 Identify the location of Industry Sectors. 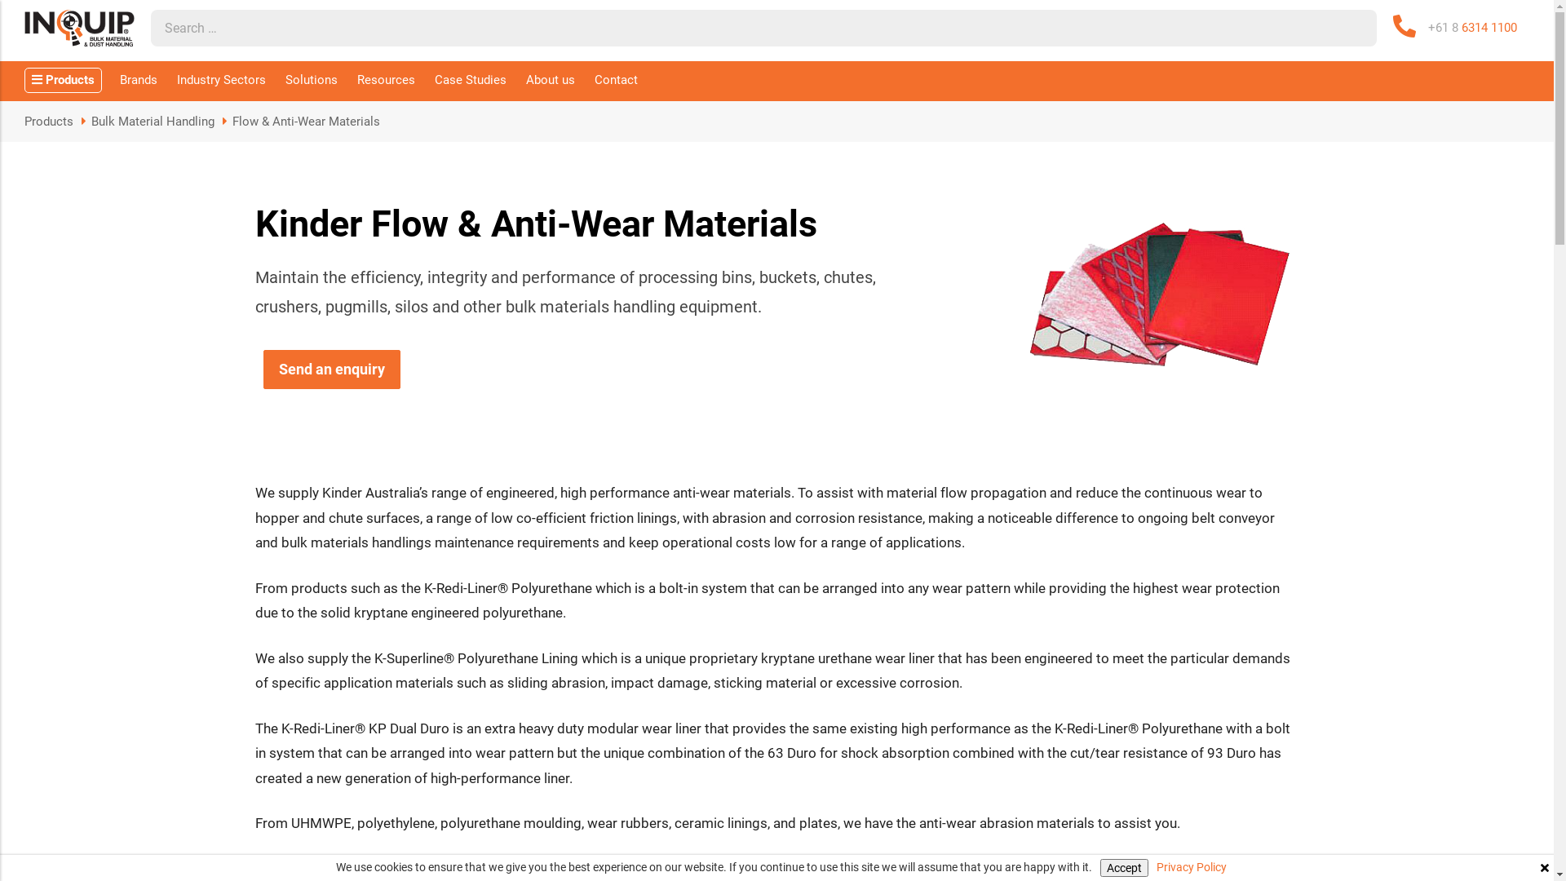
(222, 82).